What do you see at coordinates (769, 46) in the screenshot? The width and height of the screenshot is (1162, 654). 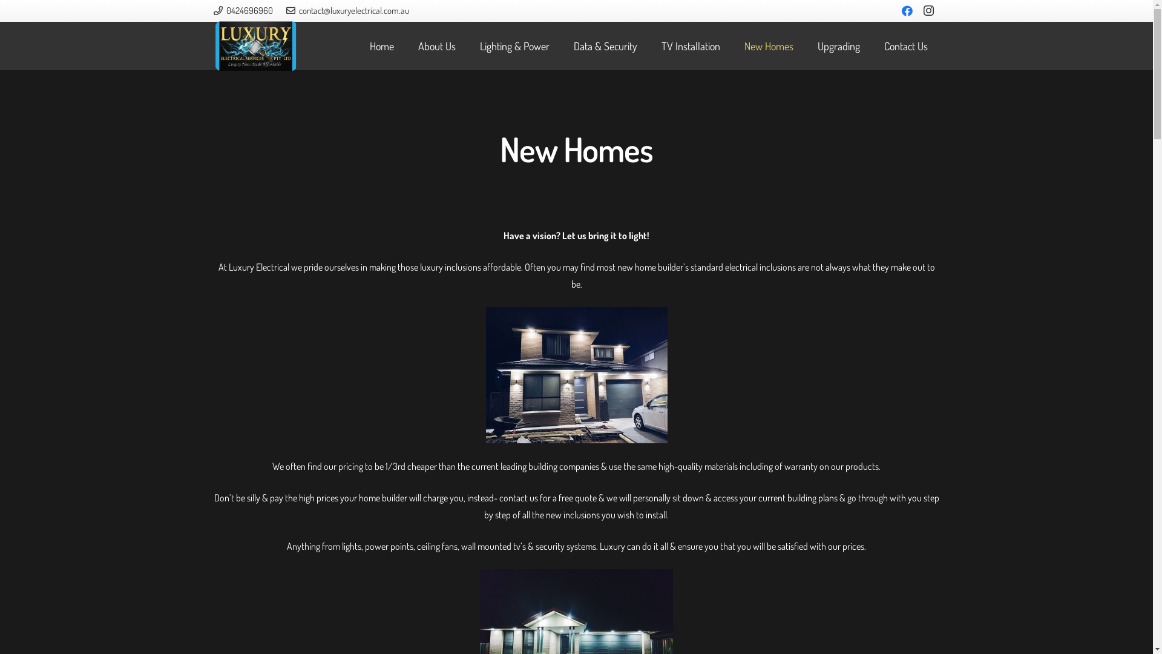 I see `New Homes` at bounding box center [769, 46].